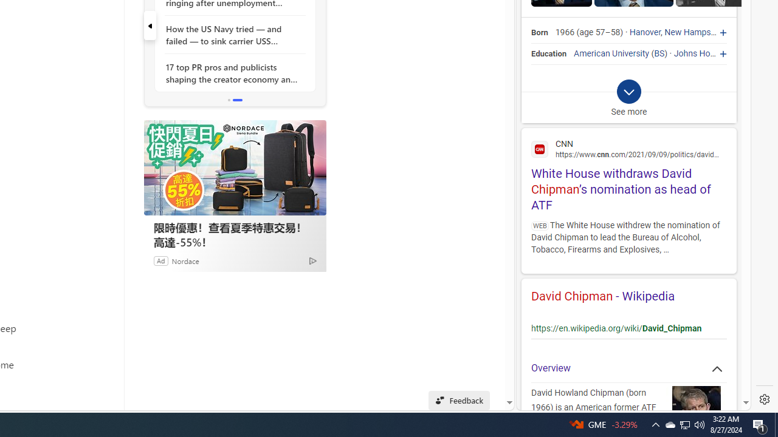  Describe the element at coordinates (185, 260) in the screenshot. I see `Nordace` at that location.